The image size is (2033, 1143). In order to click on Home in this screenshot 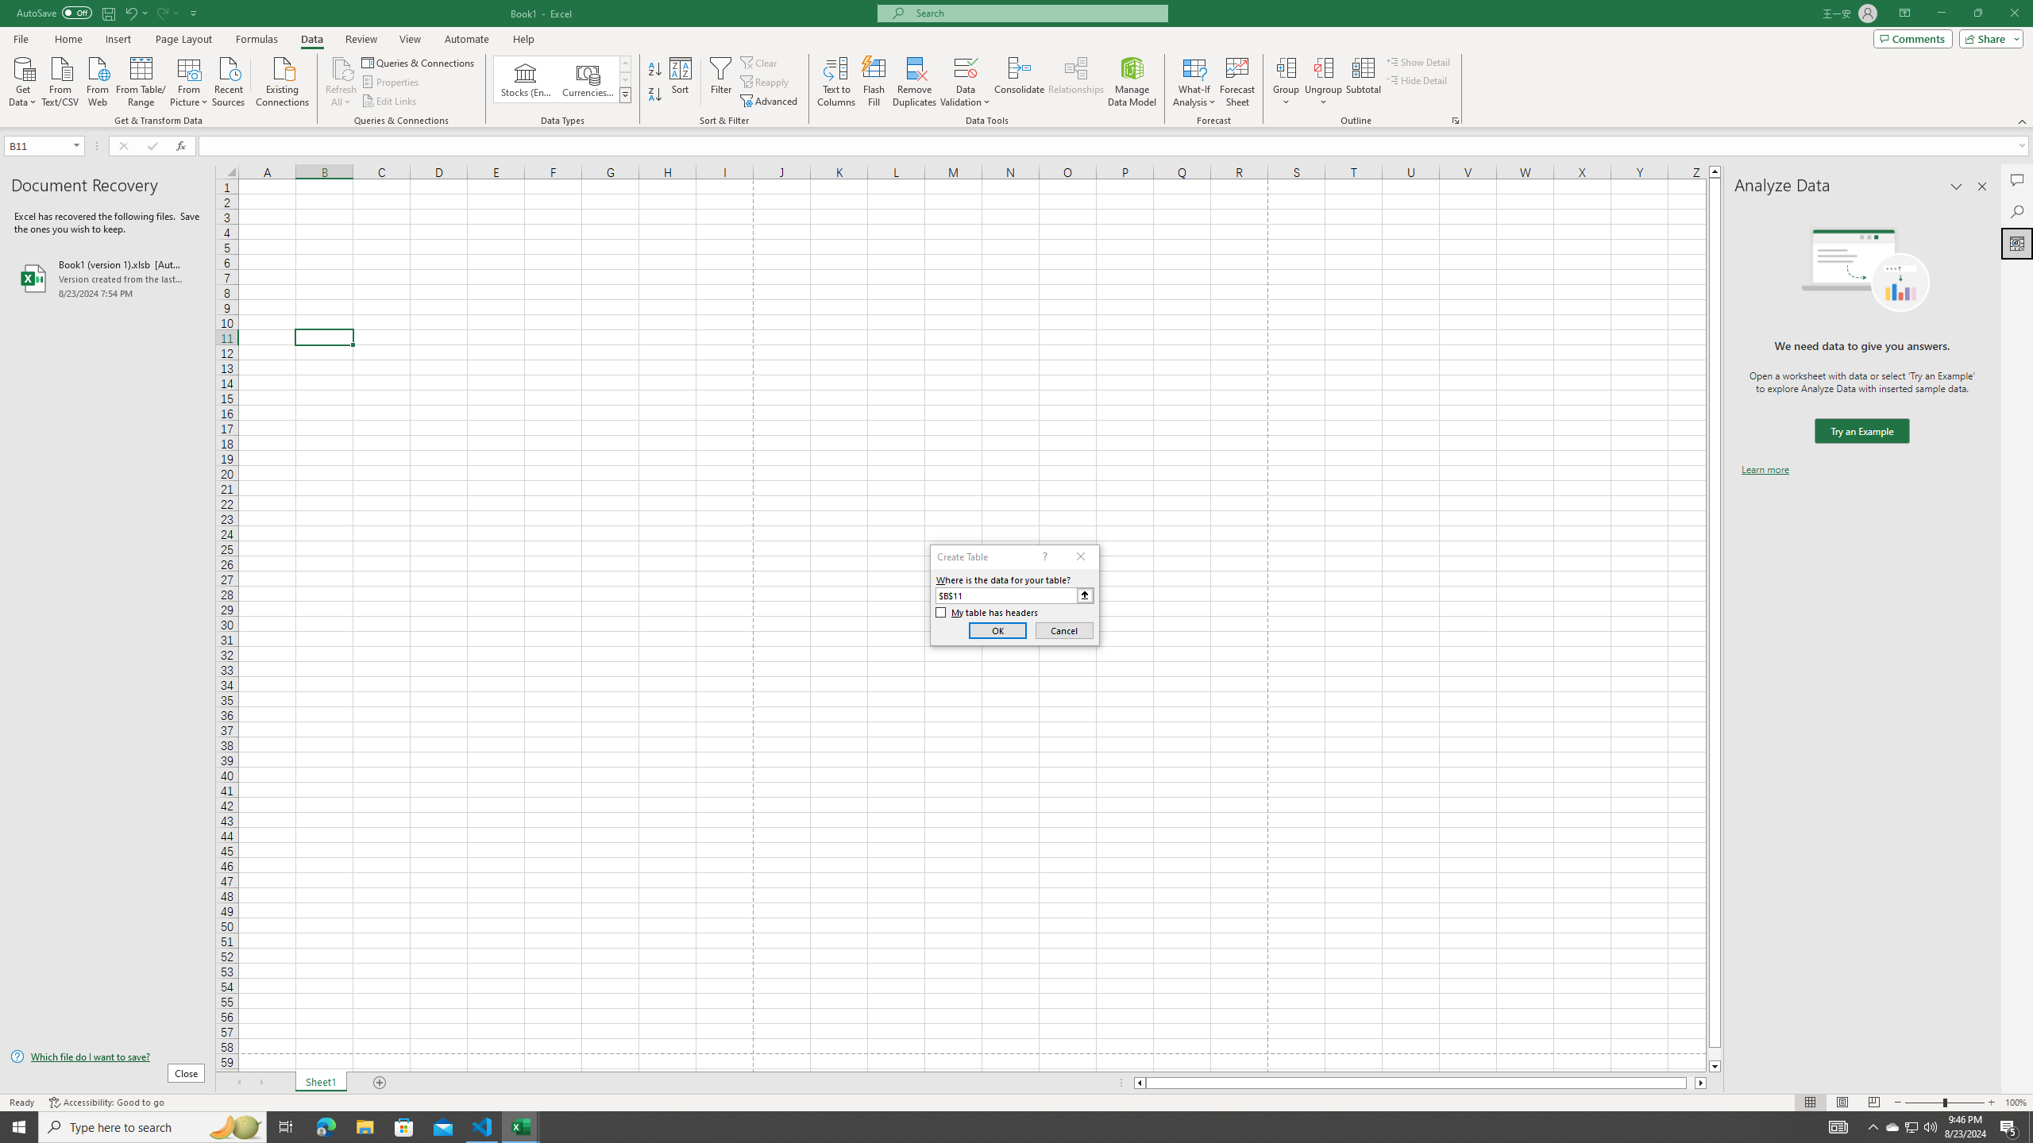, I will do `click(68, 39)`.